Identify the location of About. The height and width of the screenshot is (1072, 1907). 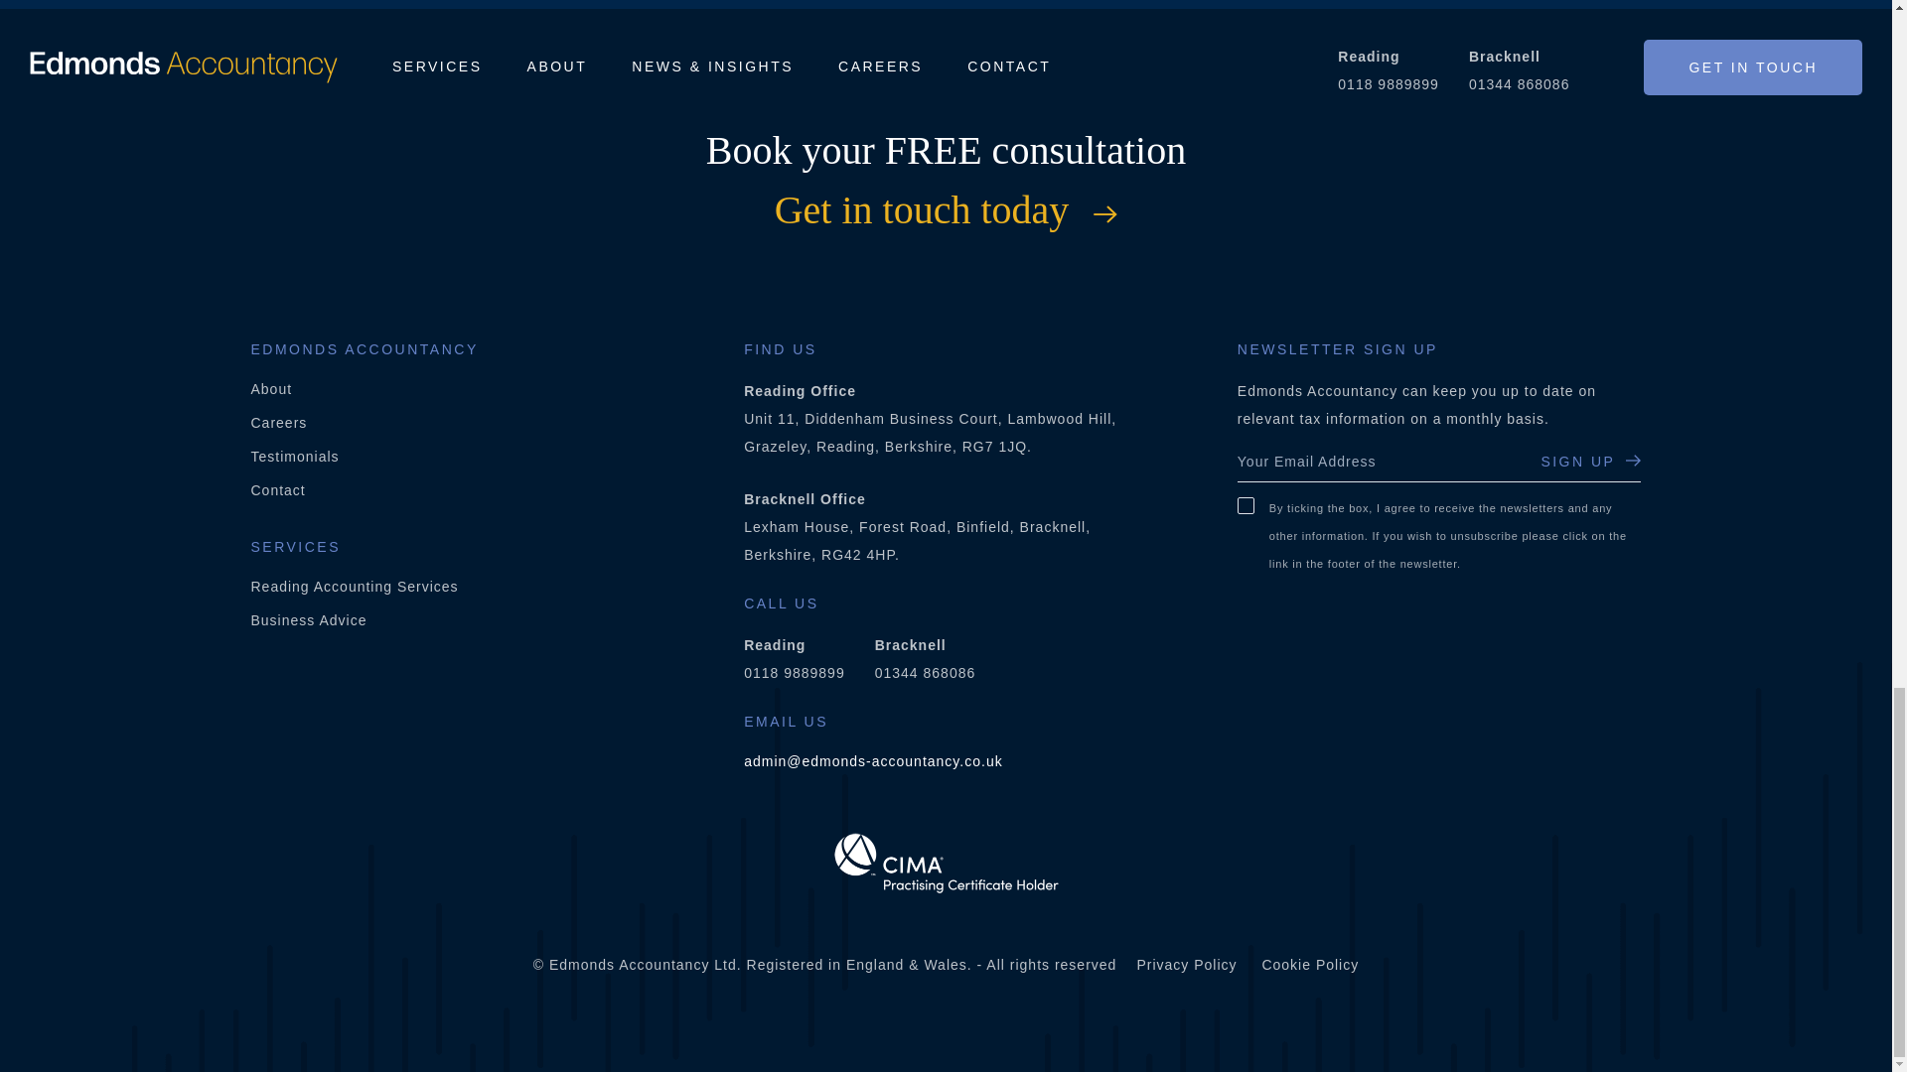
(270, 389).